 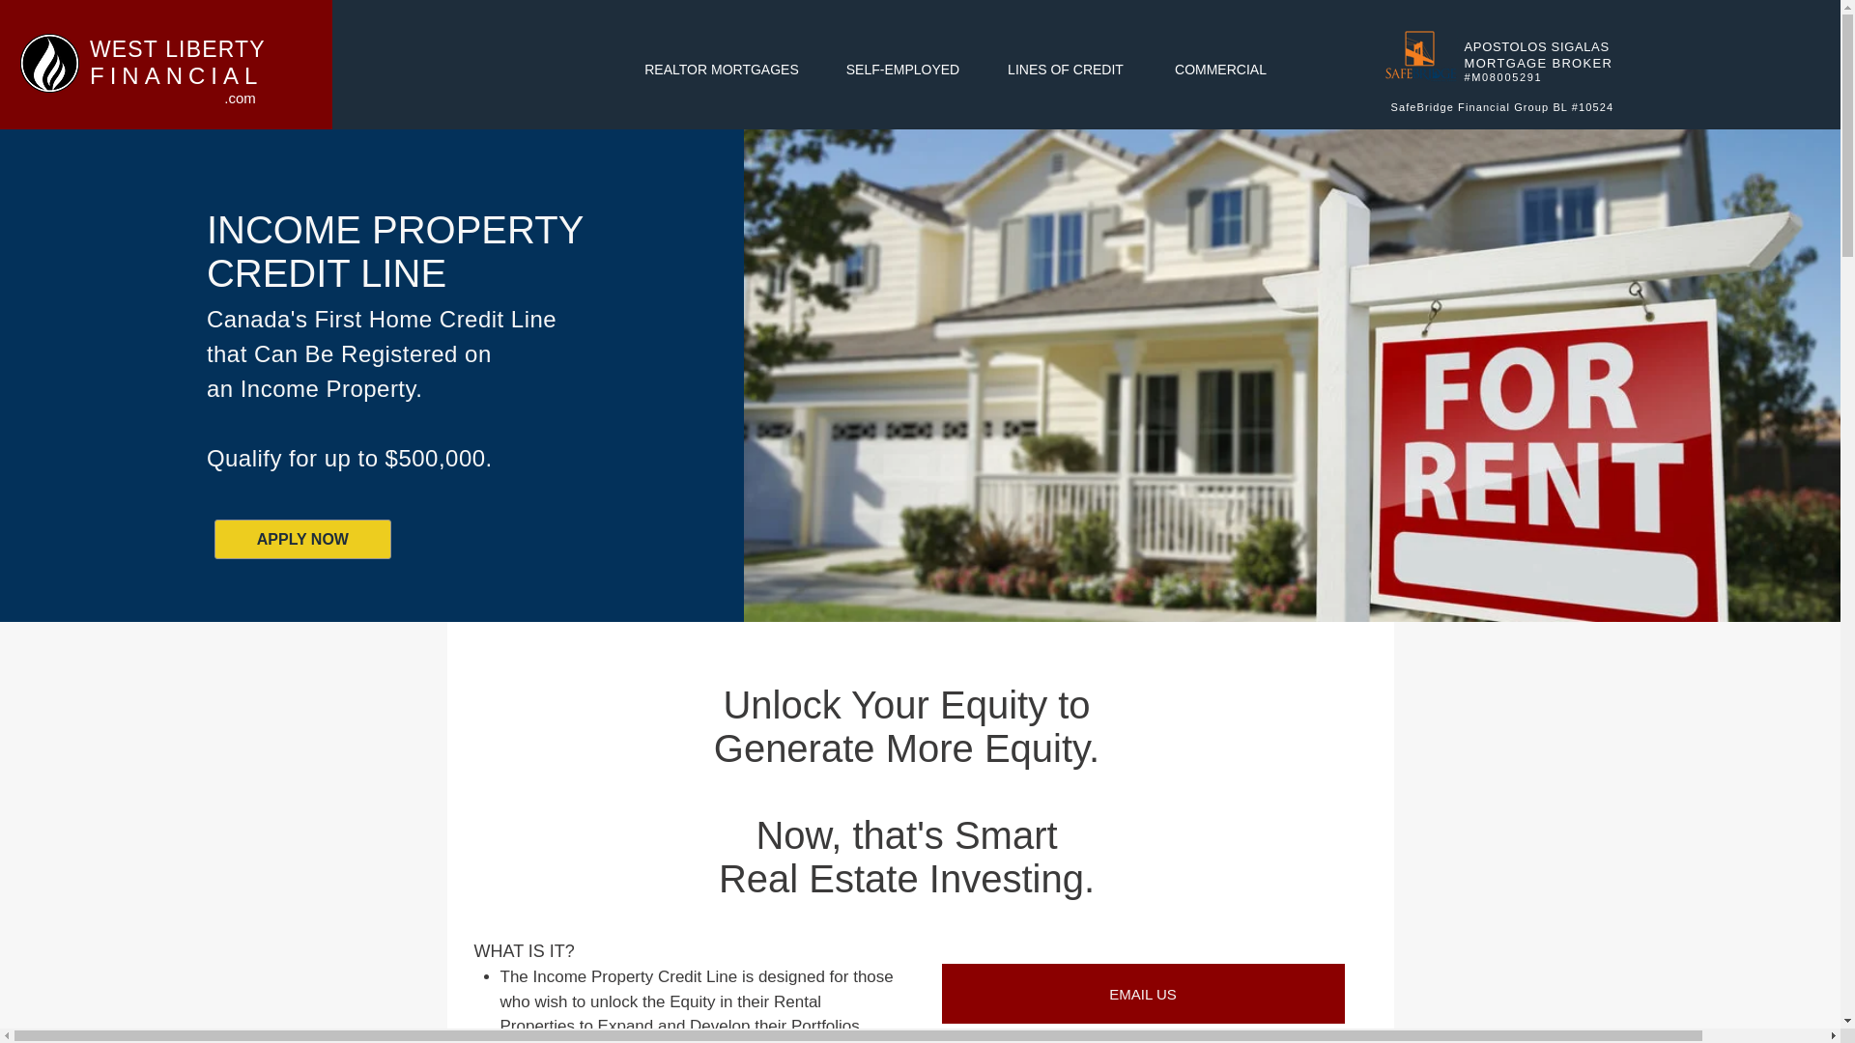 I want to click on WEST LIBERTY, so click(x=177, y=48).